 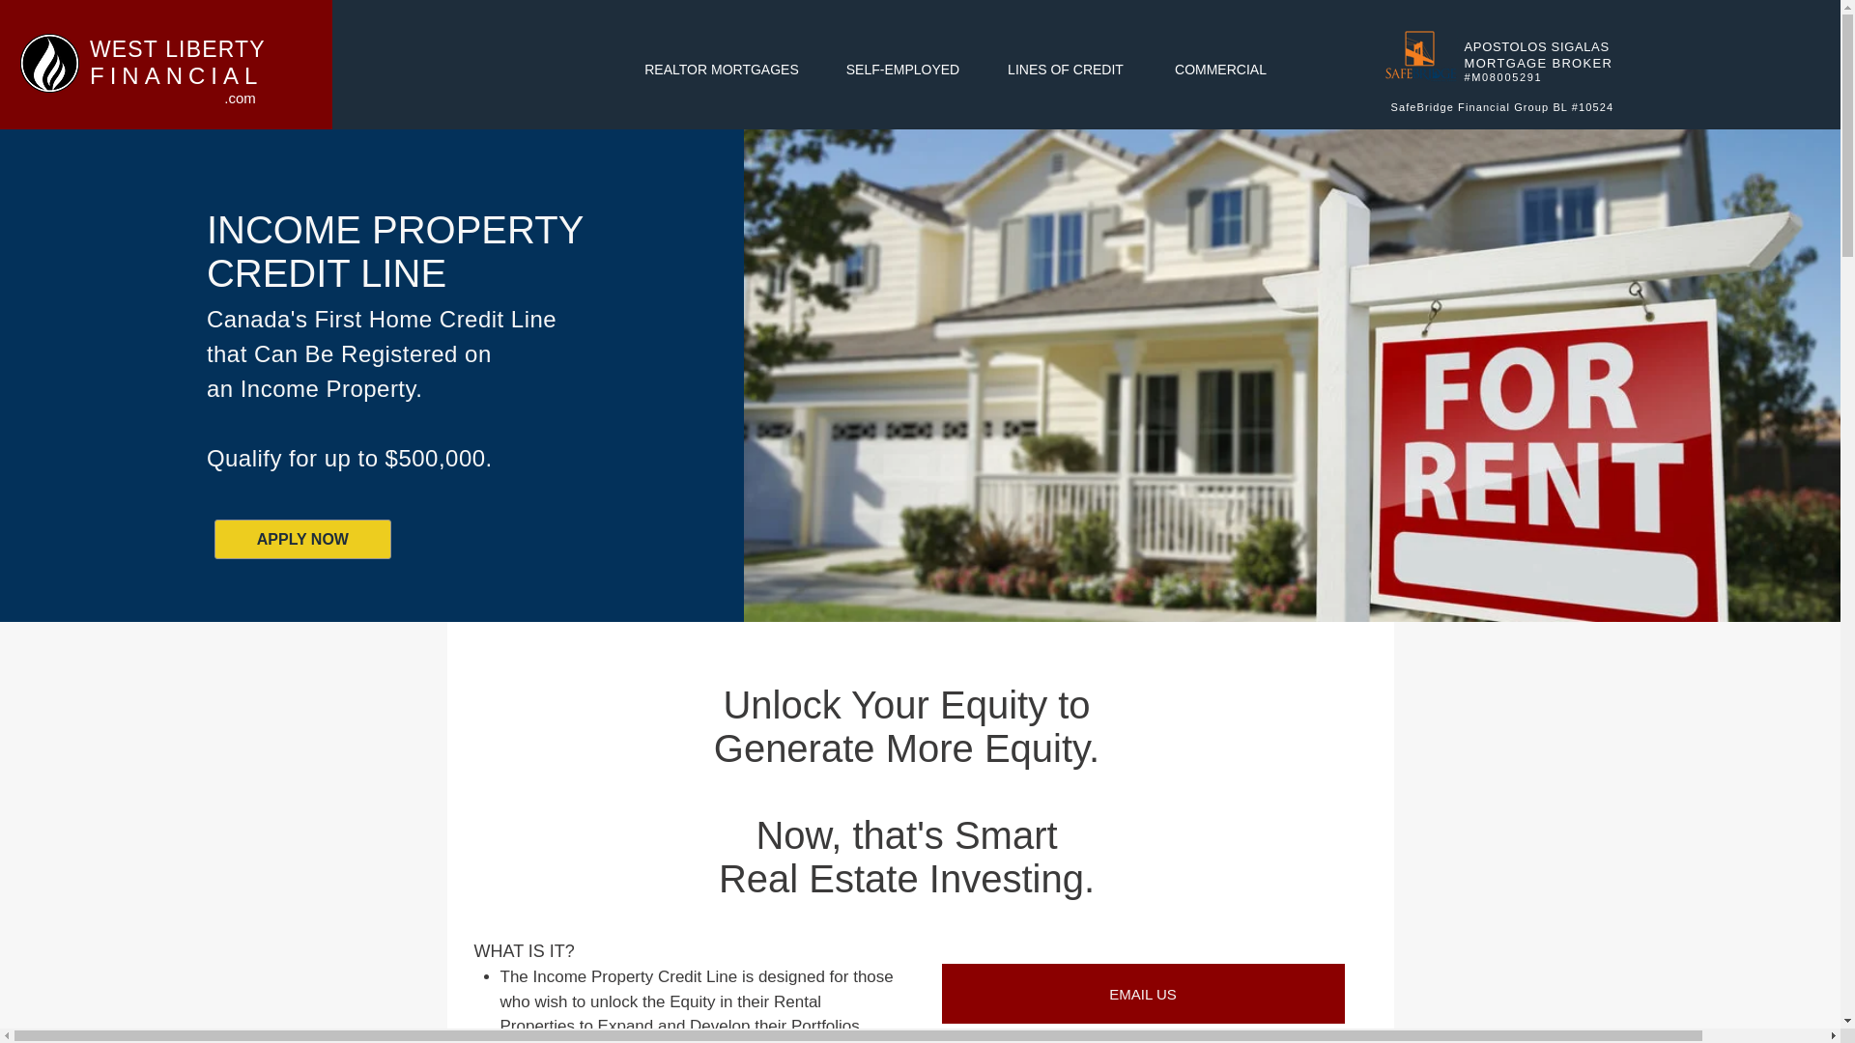 I want to click on WEST LIBERTY, so click(x=177, y=48).